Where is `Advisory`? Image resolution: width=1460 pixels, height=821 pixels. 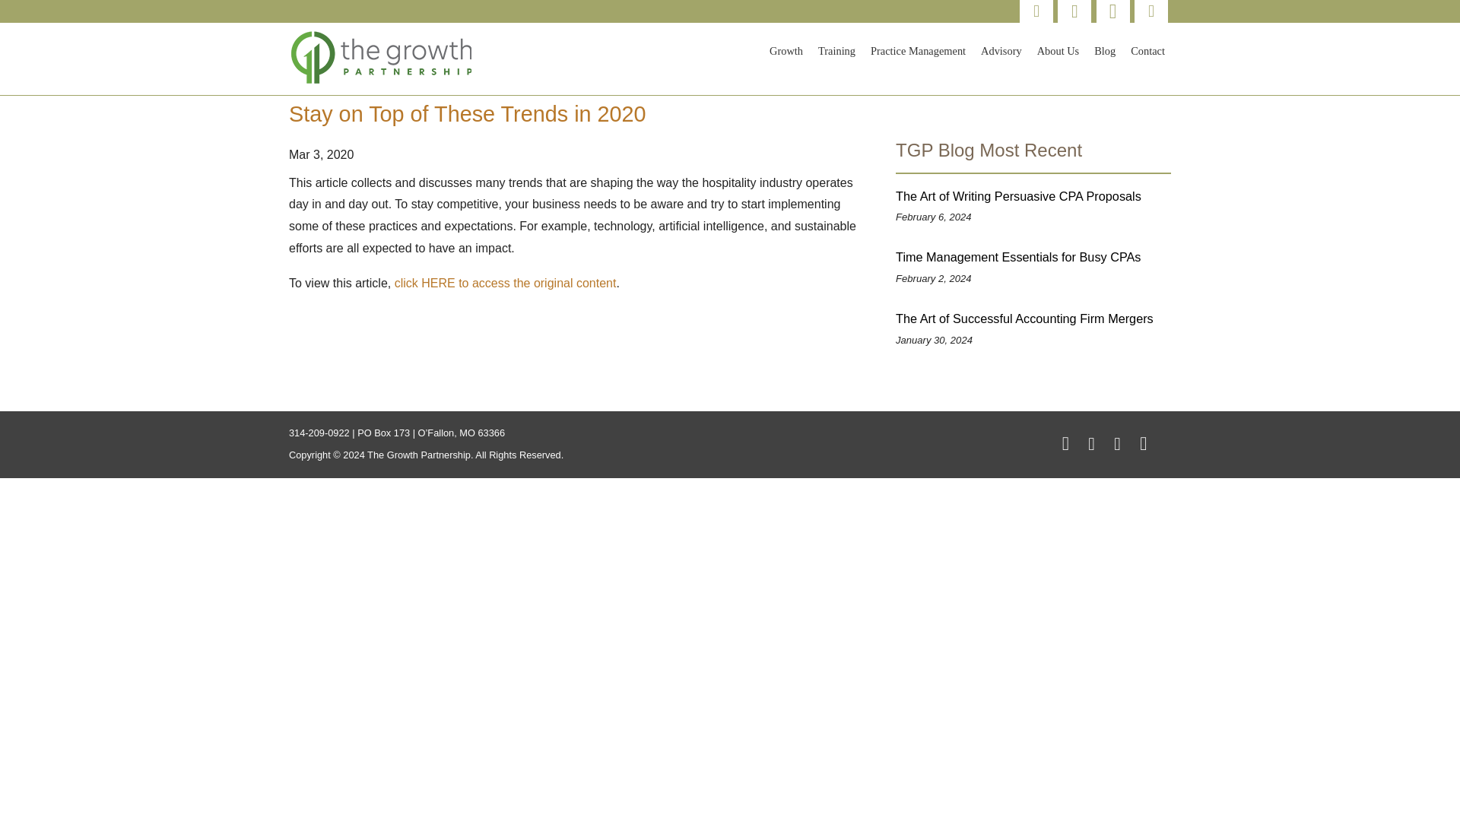
Advisory is located at coordinates (1001, 51).